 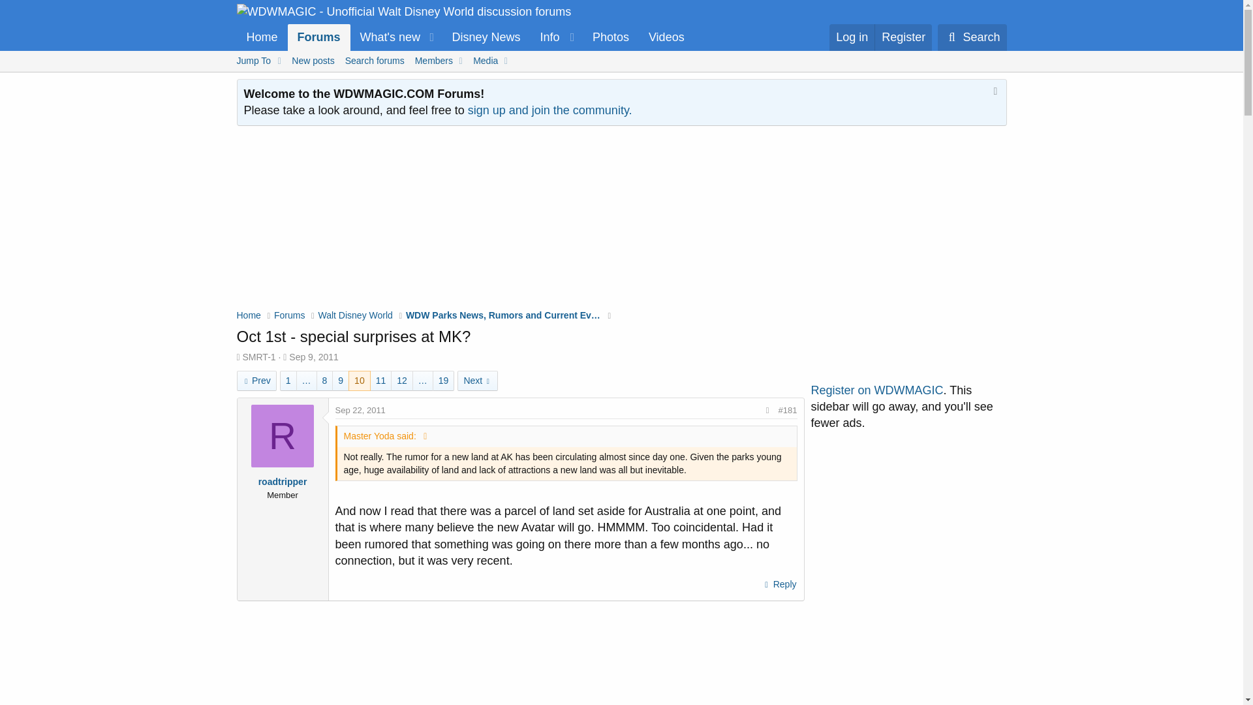 I want to click on Info, so click(x=971, y=37).